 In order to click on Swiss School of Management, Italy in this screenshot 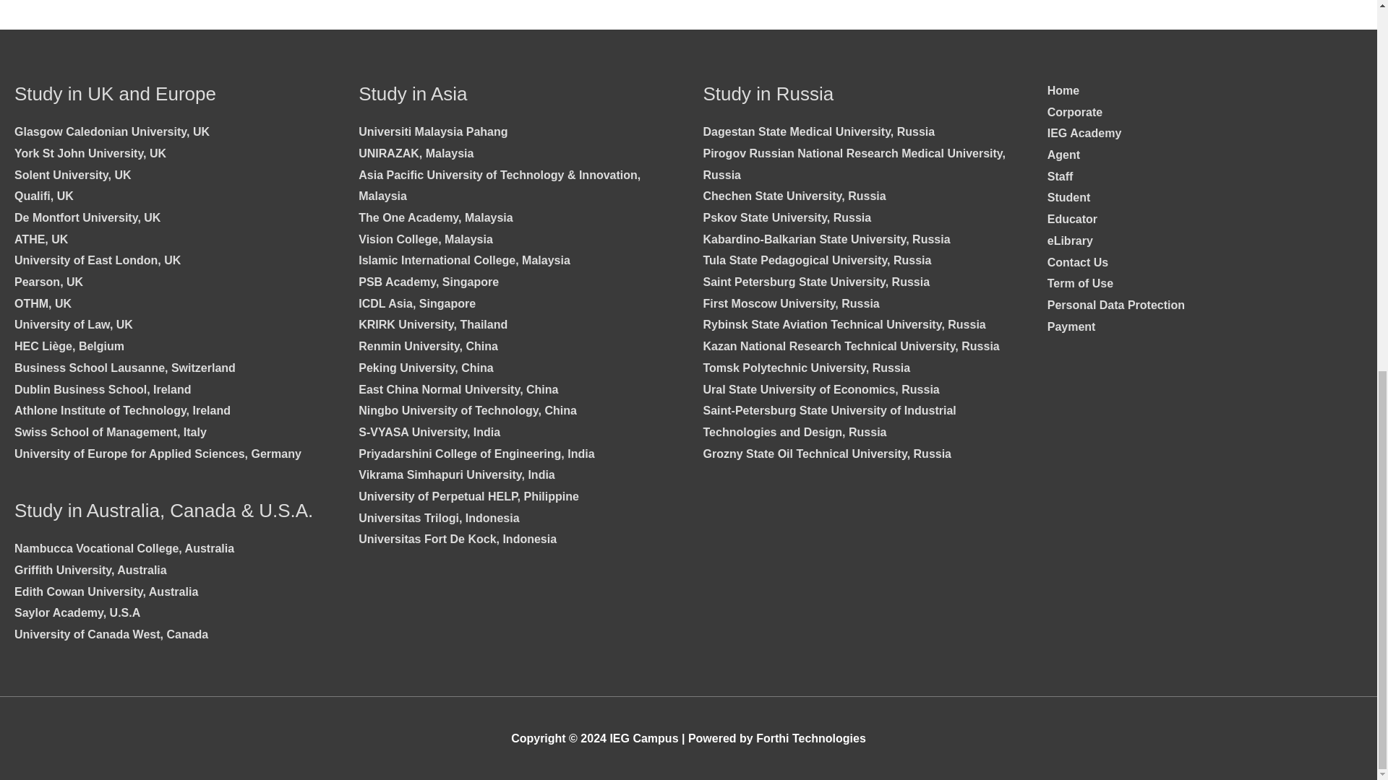, I will do `click(110, 432)`.